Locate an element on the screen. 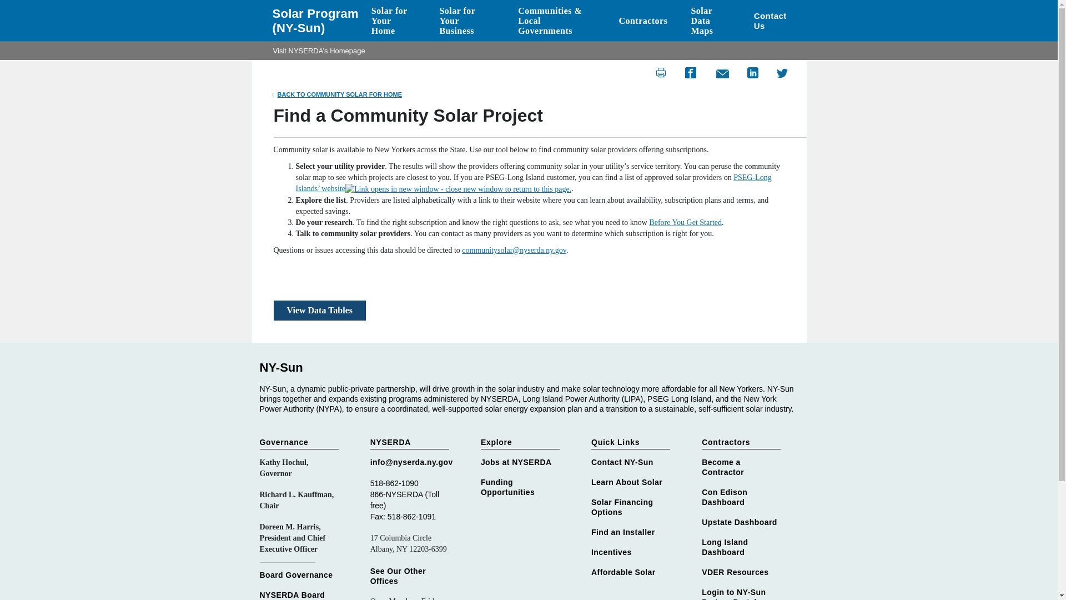 The width and height of the screenshot is (1066, 600). Link to NY-Sun Contractor Portal Opens in New WIndow is located at coordinates (742, 593).